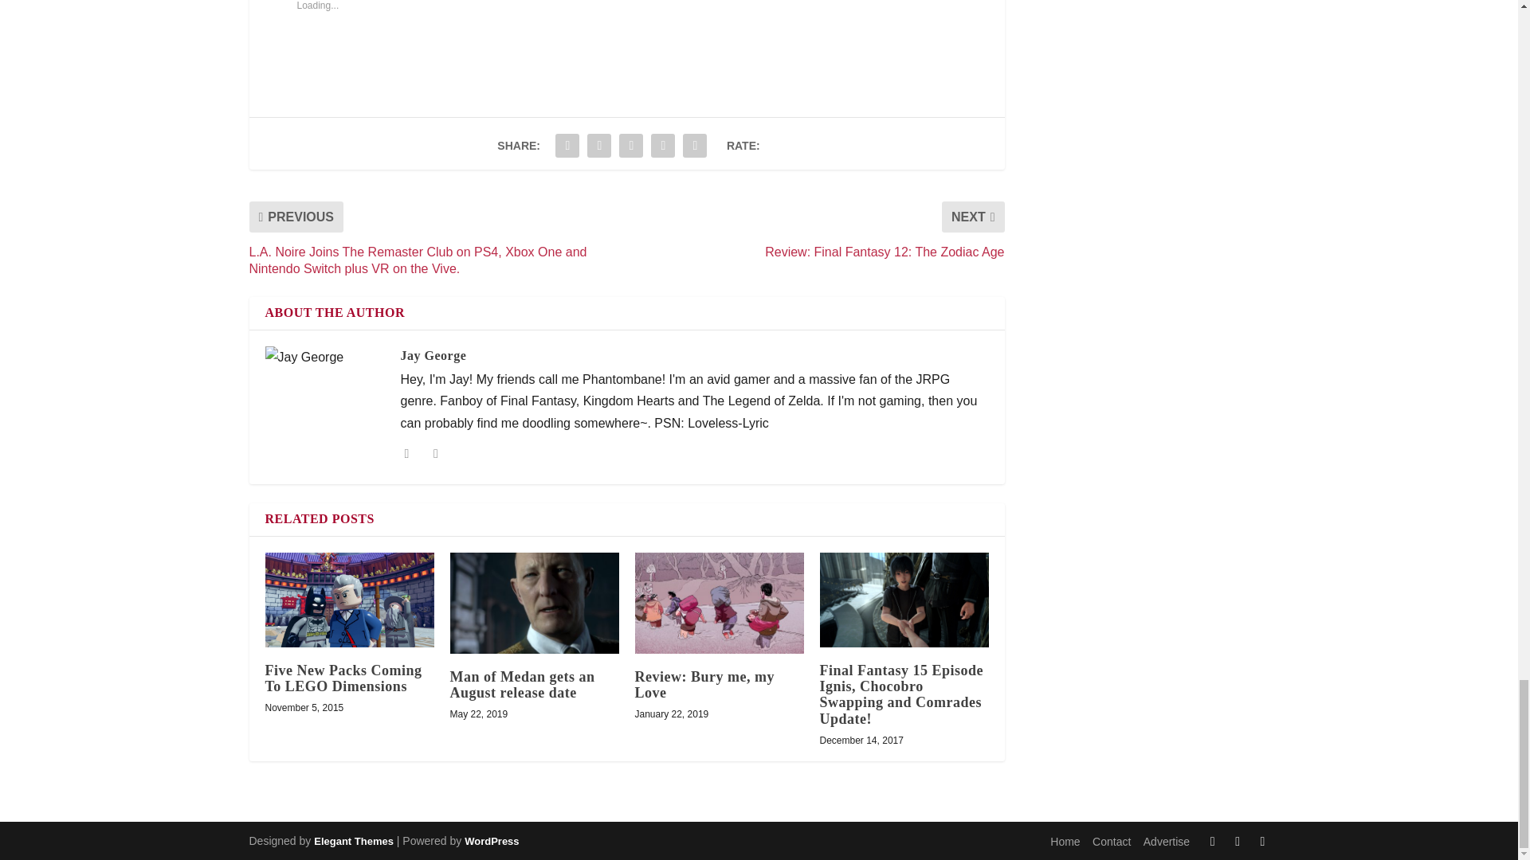  Describe the element at coordinates (433, 355) in the screenshot. I see `View all posts by Jay George` at that location.